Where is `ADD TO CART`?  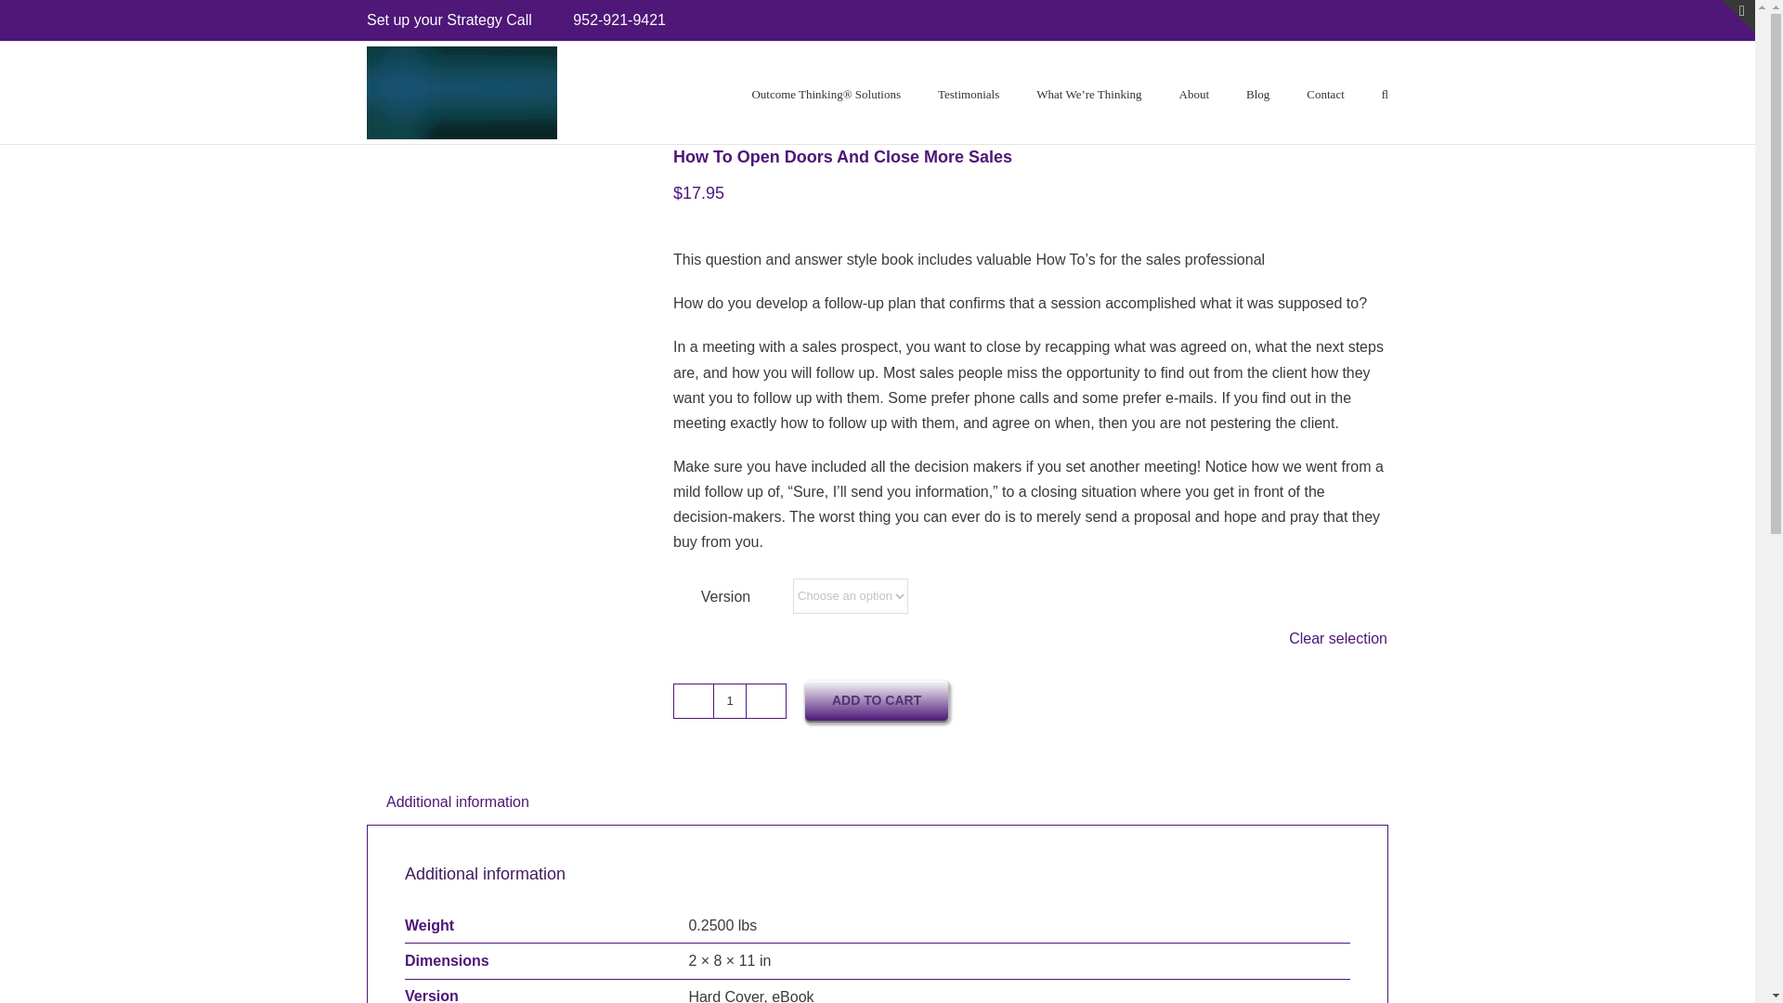
ADD TO CART is located at coordinates (877, 700).